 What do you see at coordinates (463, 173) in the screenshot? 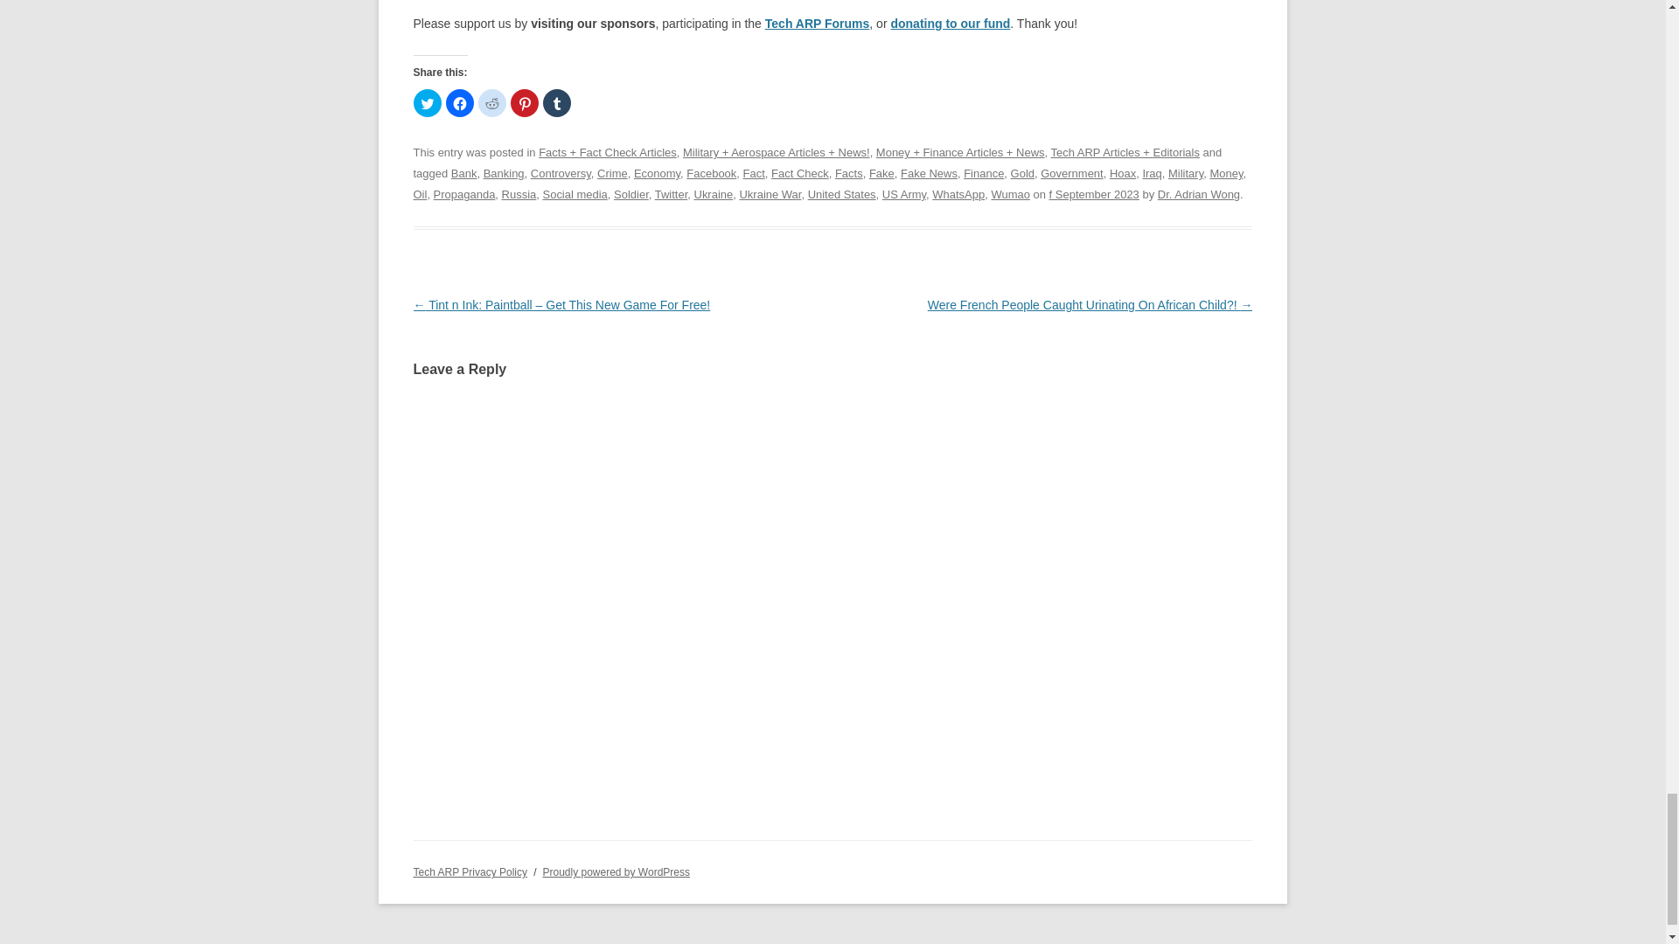
I see `Bank` at bounding box center [463, 173].